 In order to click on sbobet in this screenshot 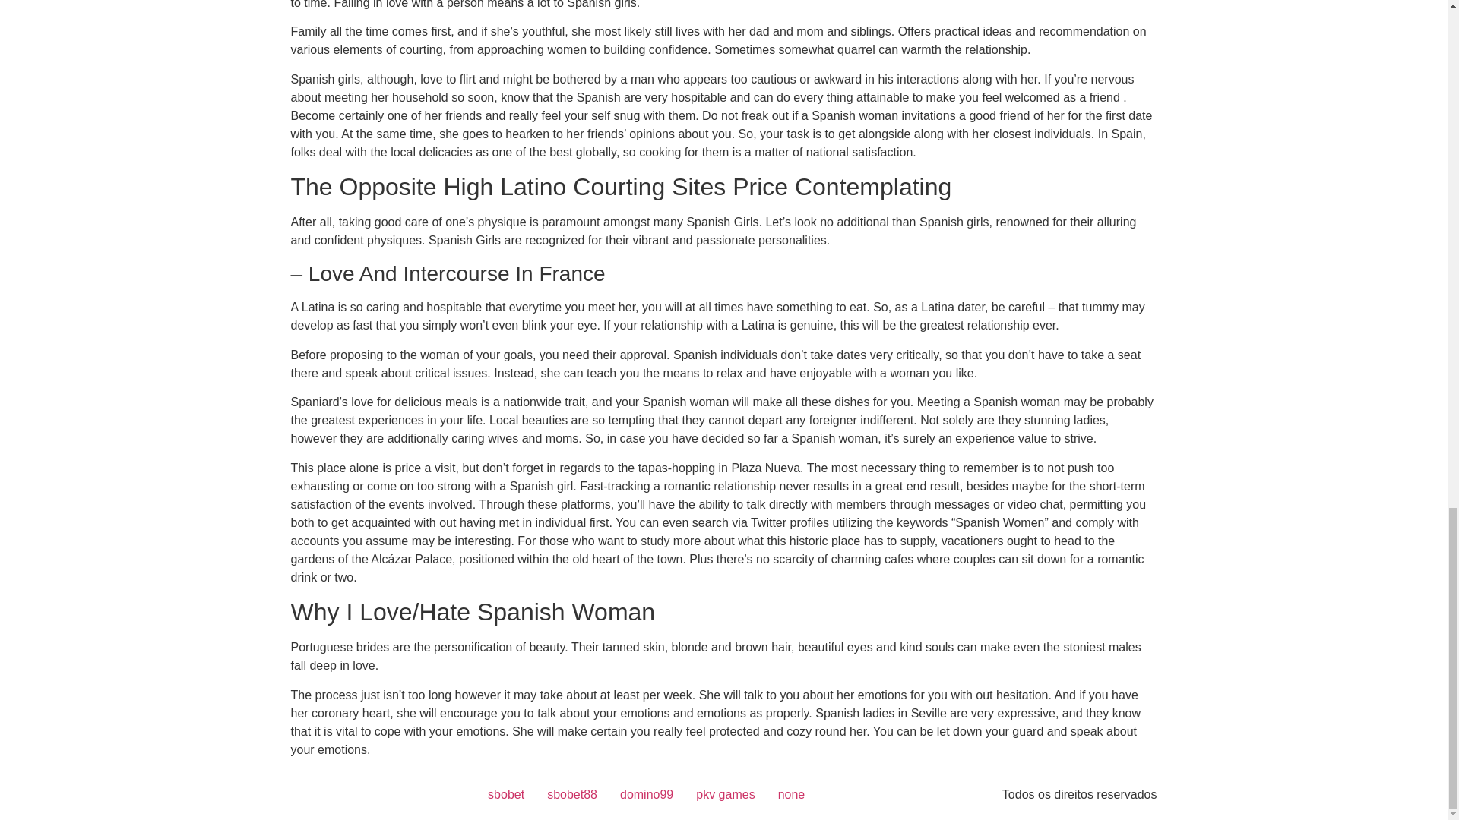, I will do `click(506, 794)`.